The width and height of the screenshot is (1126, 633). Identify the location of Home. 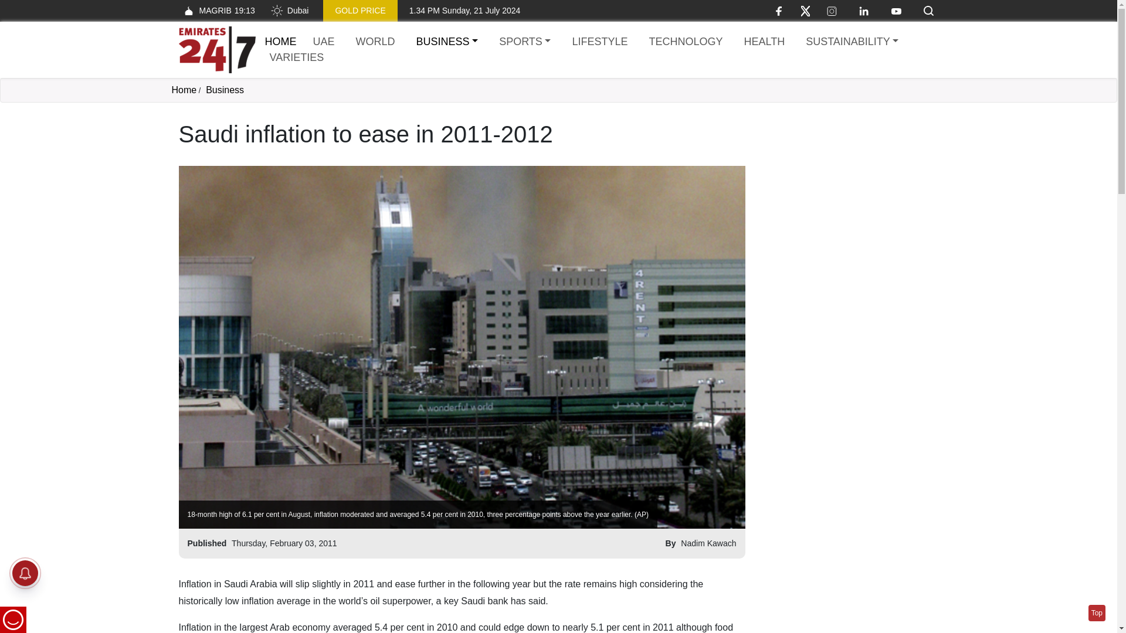
(849, 193).